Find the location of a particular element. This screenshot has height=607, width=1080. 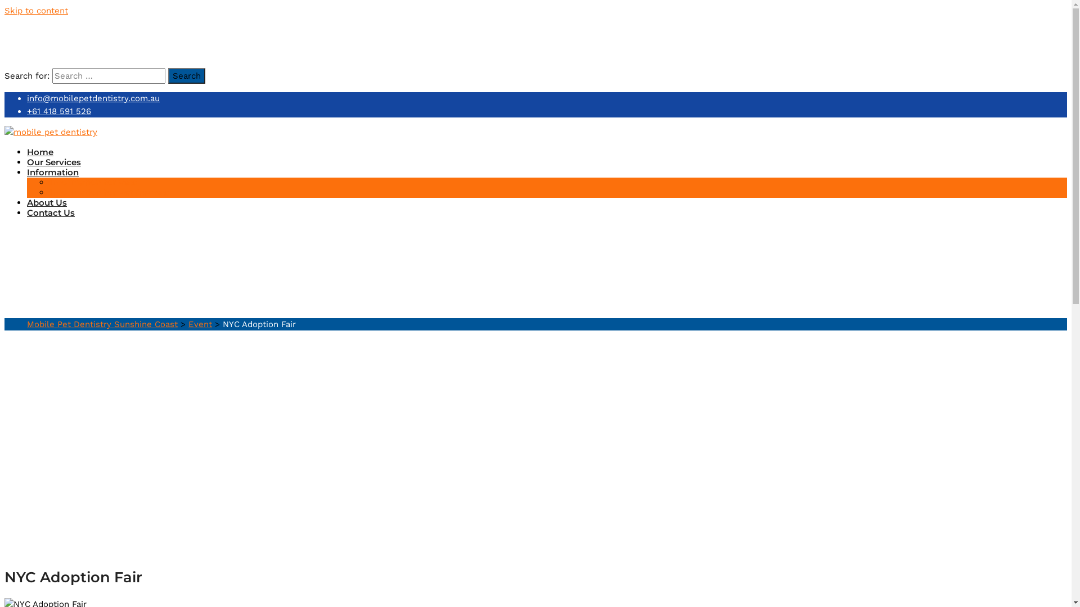

Search is located at coordinates (187, 75).